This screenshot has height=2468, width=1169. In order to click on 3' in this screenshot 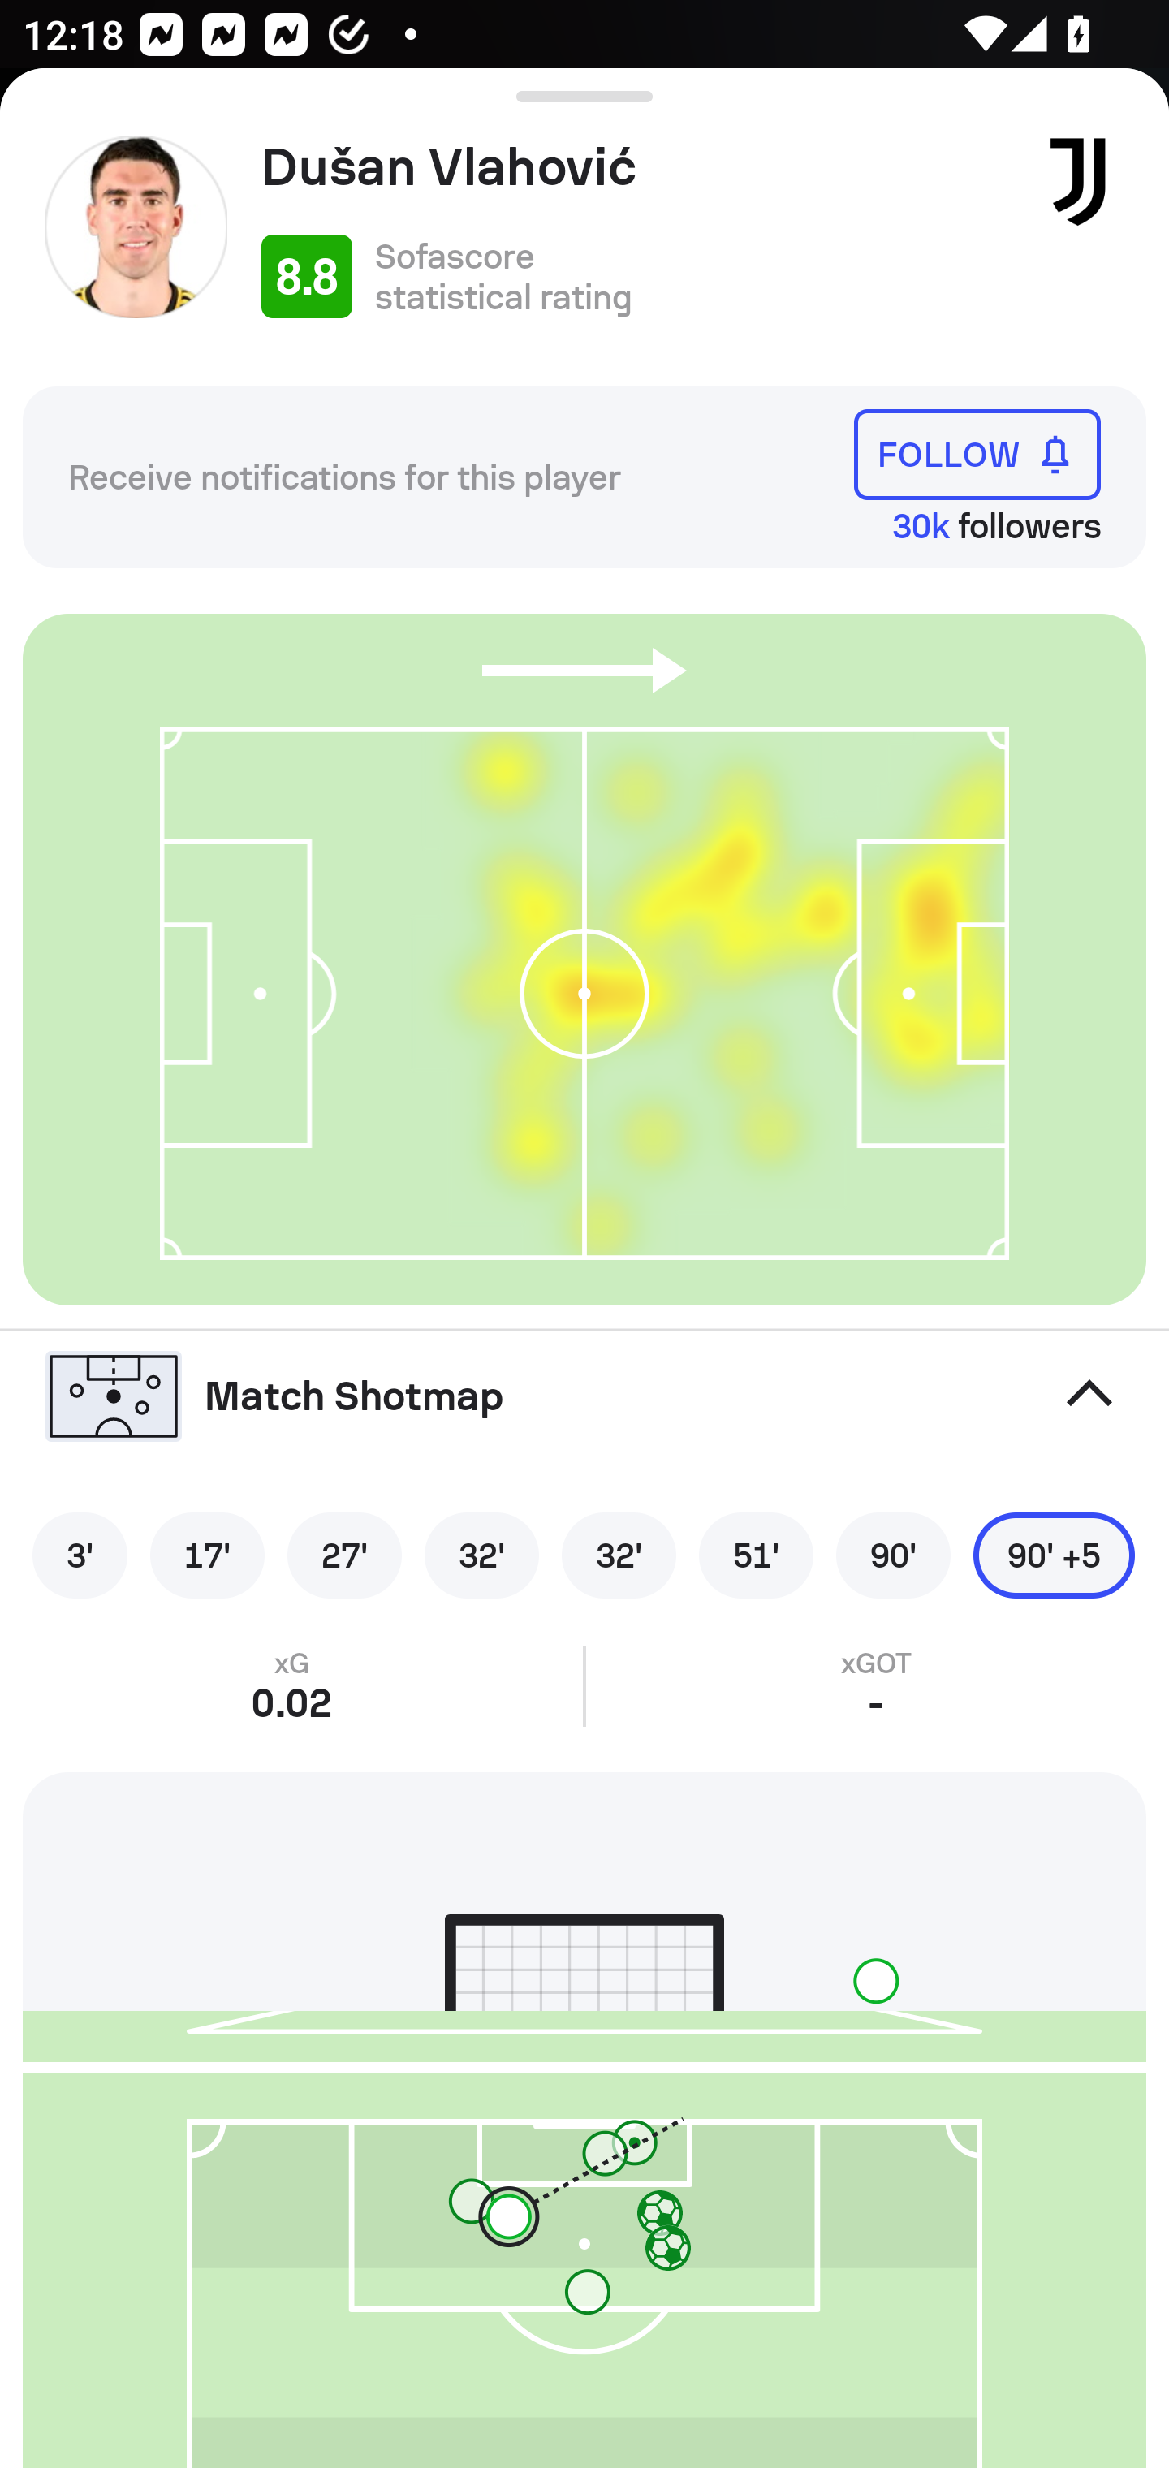, I will do `click(80, 1555)`.